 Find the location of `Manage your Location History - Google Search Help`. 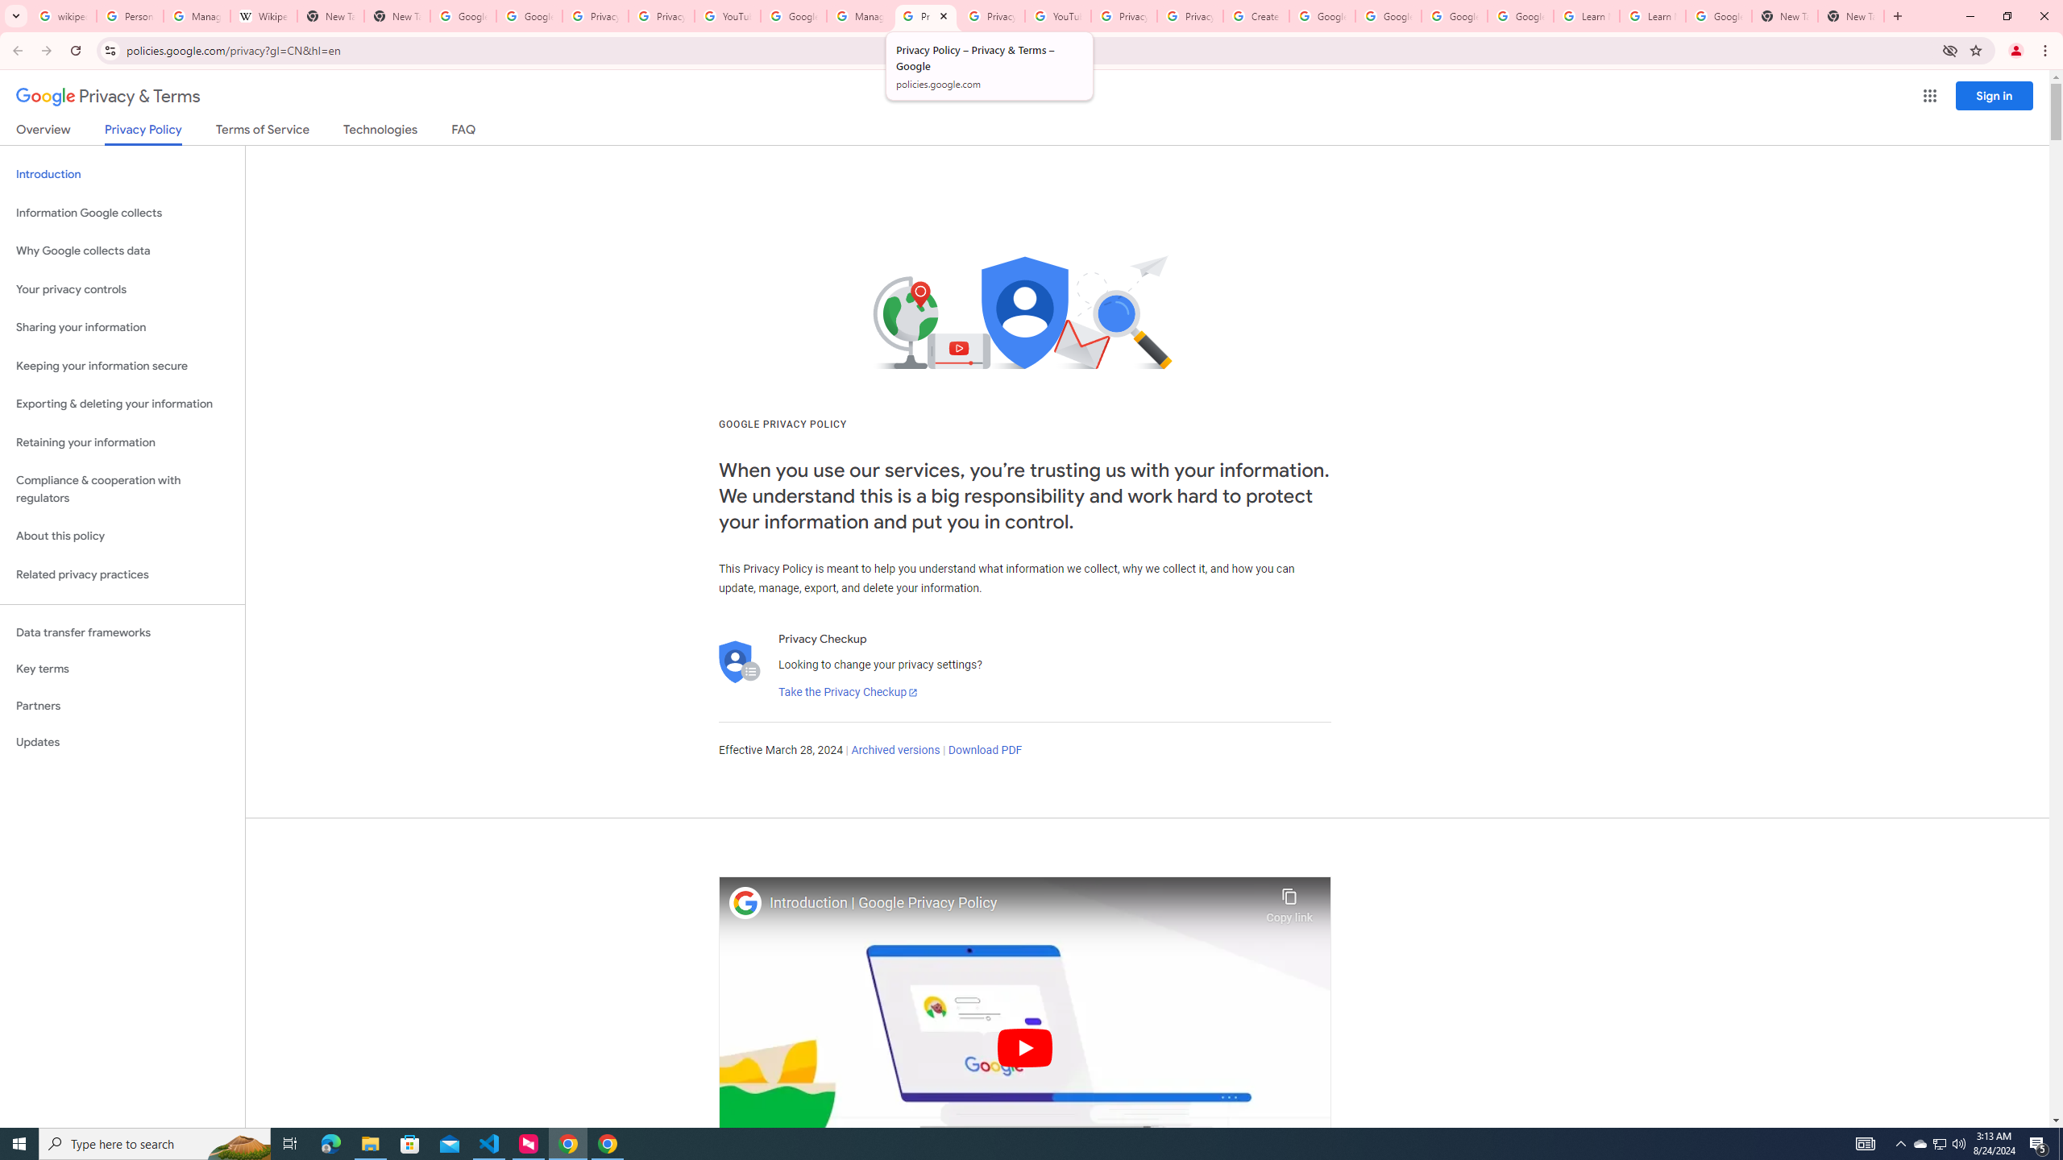

Manage your Location History - Google Search Help is located at coordinates (197, 16).